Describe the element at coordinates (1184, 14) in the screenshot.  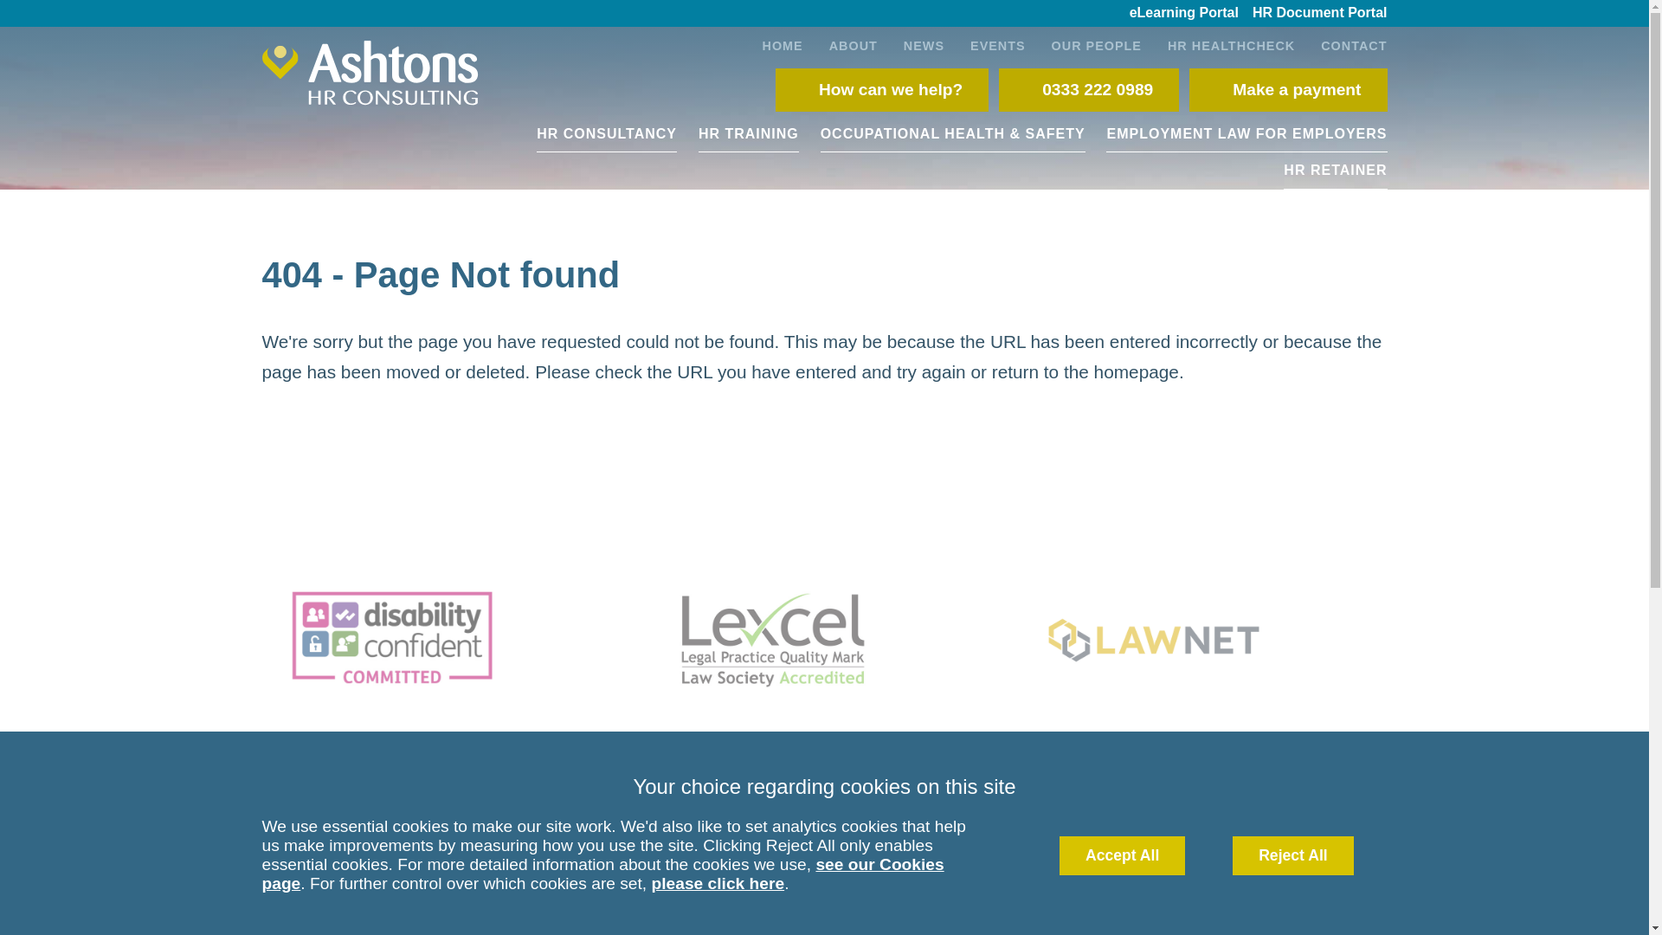
I see `eLearning Portal` at that location.